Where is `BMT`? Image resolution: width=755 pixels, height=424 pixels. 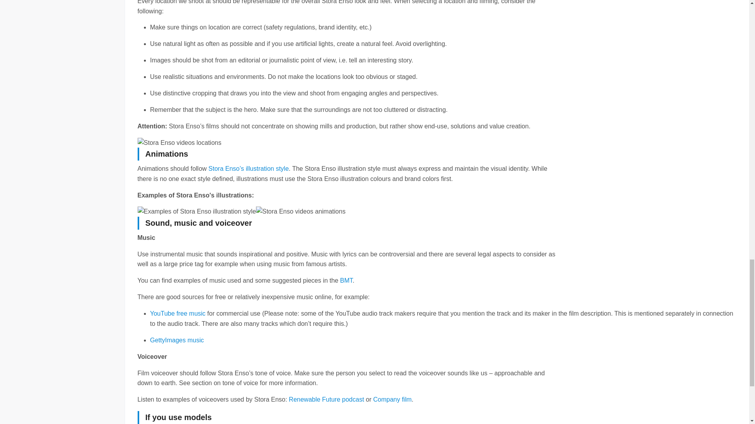
BMT is located at coordinates (346, 280).